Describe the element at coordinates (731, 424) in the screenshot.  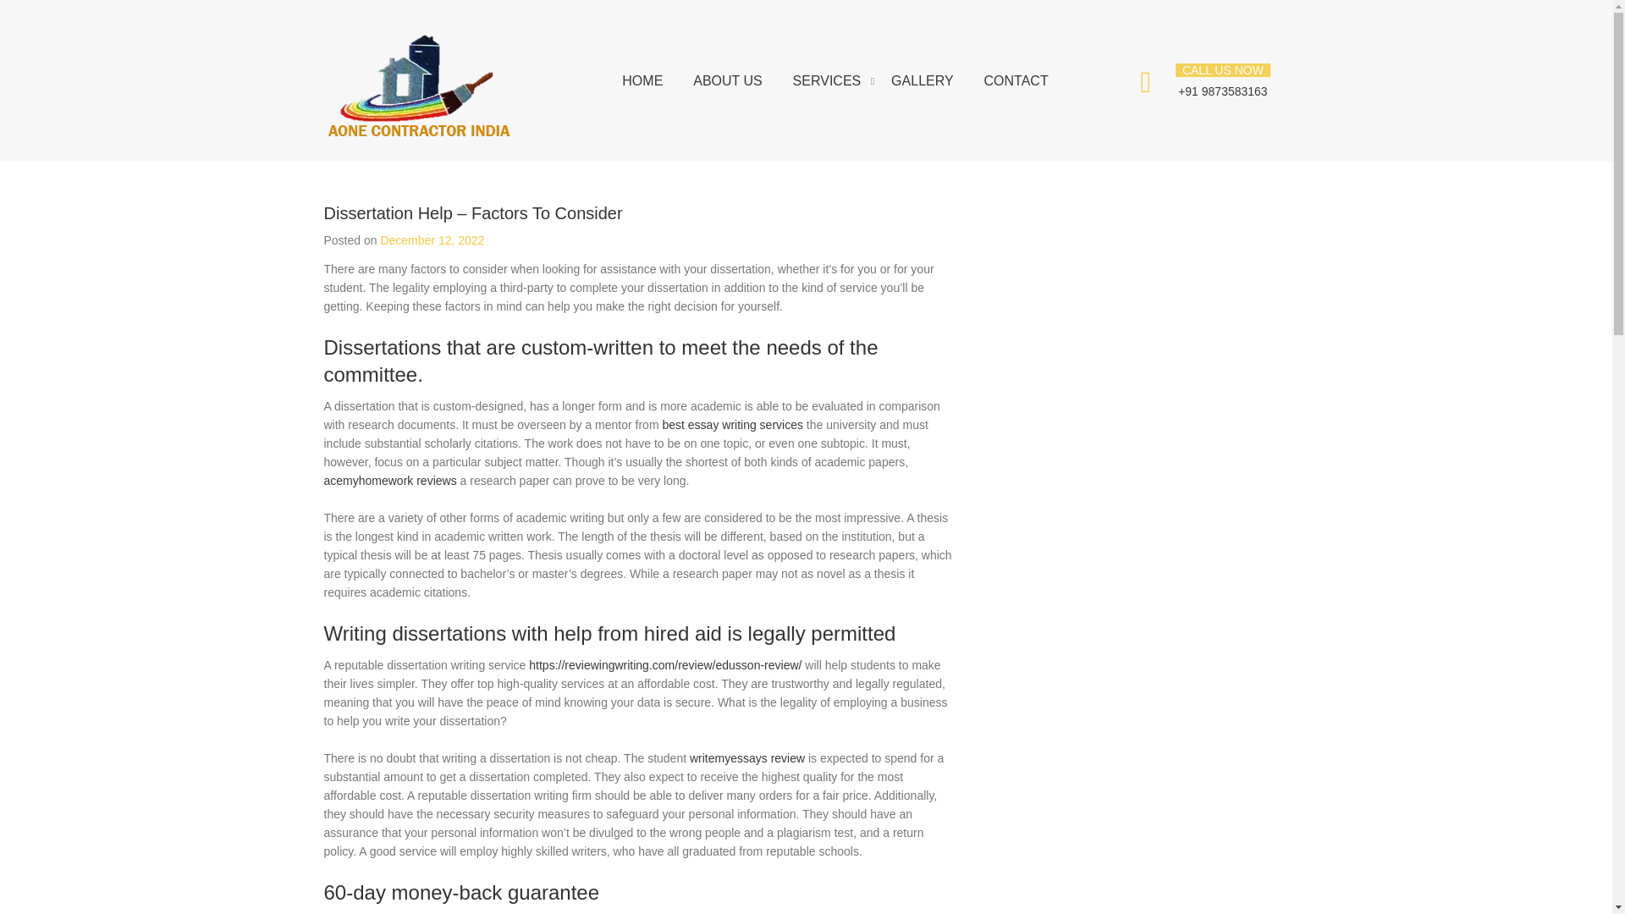
I see `best essay writing services` at that location.